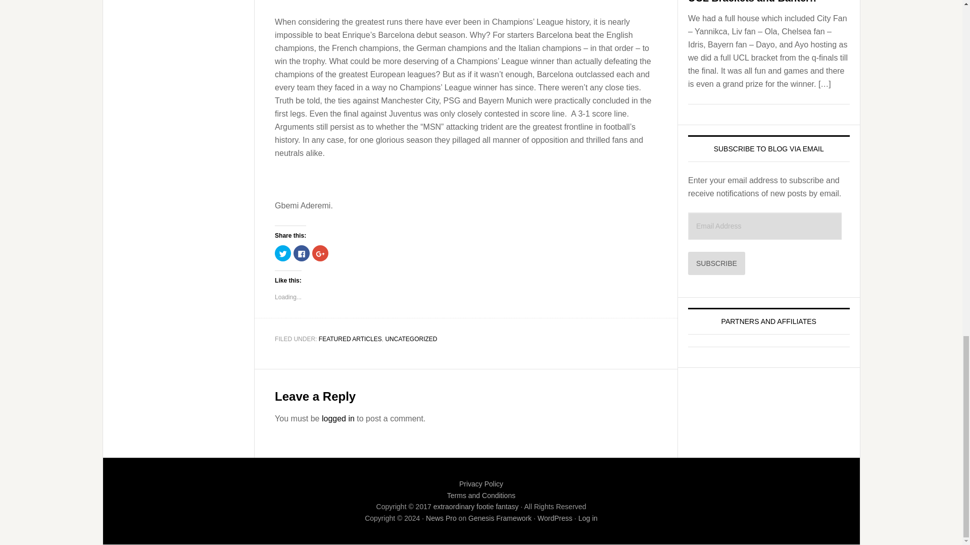 This screenshot has height=545, width=970. Describe the element at coordinates (283, 253) in the screenshot. I see `Click to share on Twitter` at that location.